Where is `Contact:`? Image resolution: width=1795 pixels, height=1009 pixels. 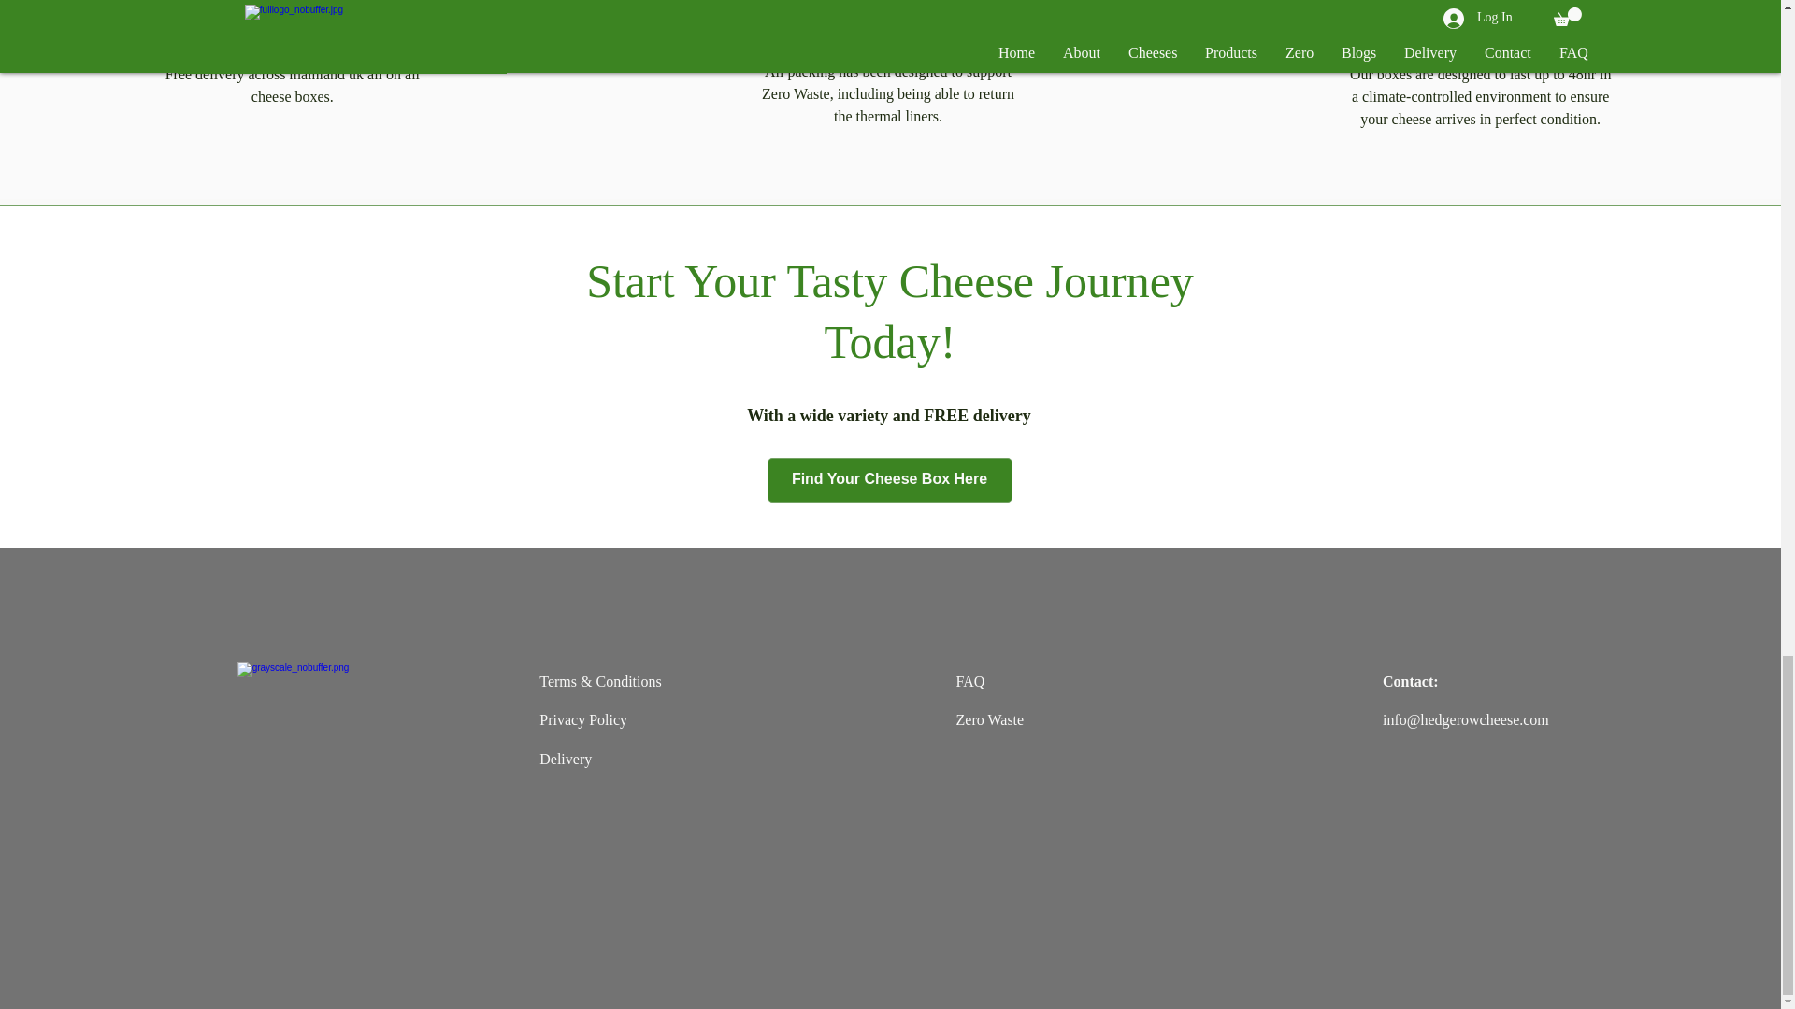 Contact: is located at coordinates (1410, 681).